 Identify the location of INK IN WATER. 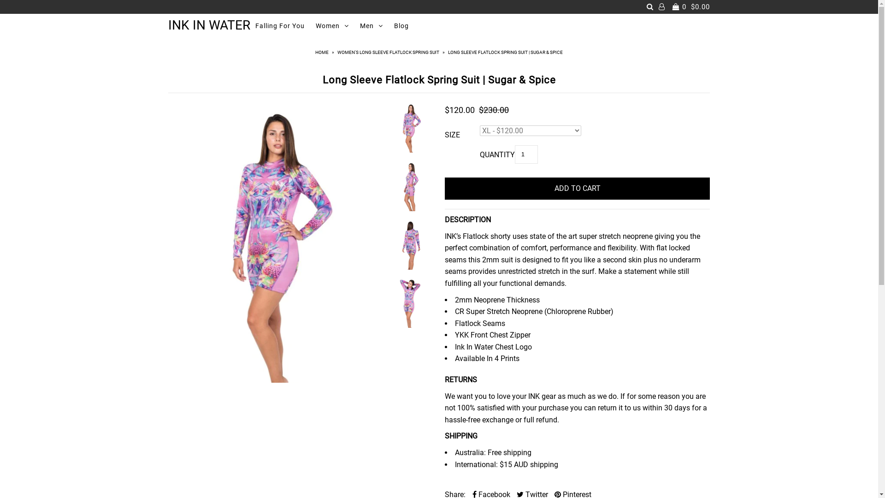
(209, 25).